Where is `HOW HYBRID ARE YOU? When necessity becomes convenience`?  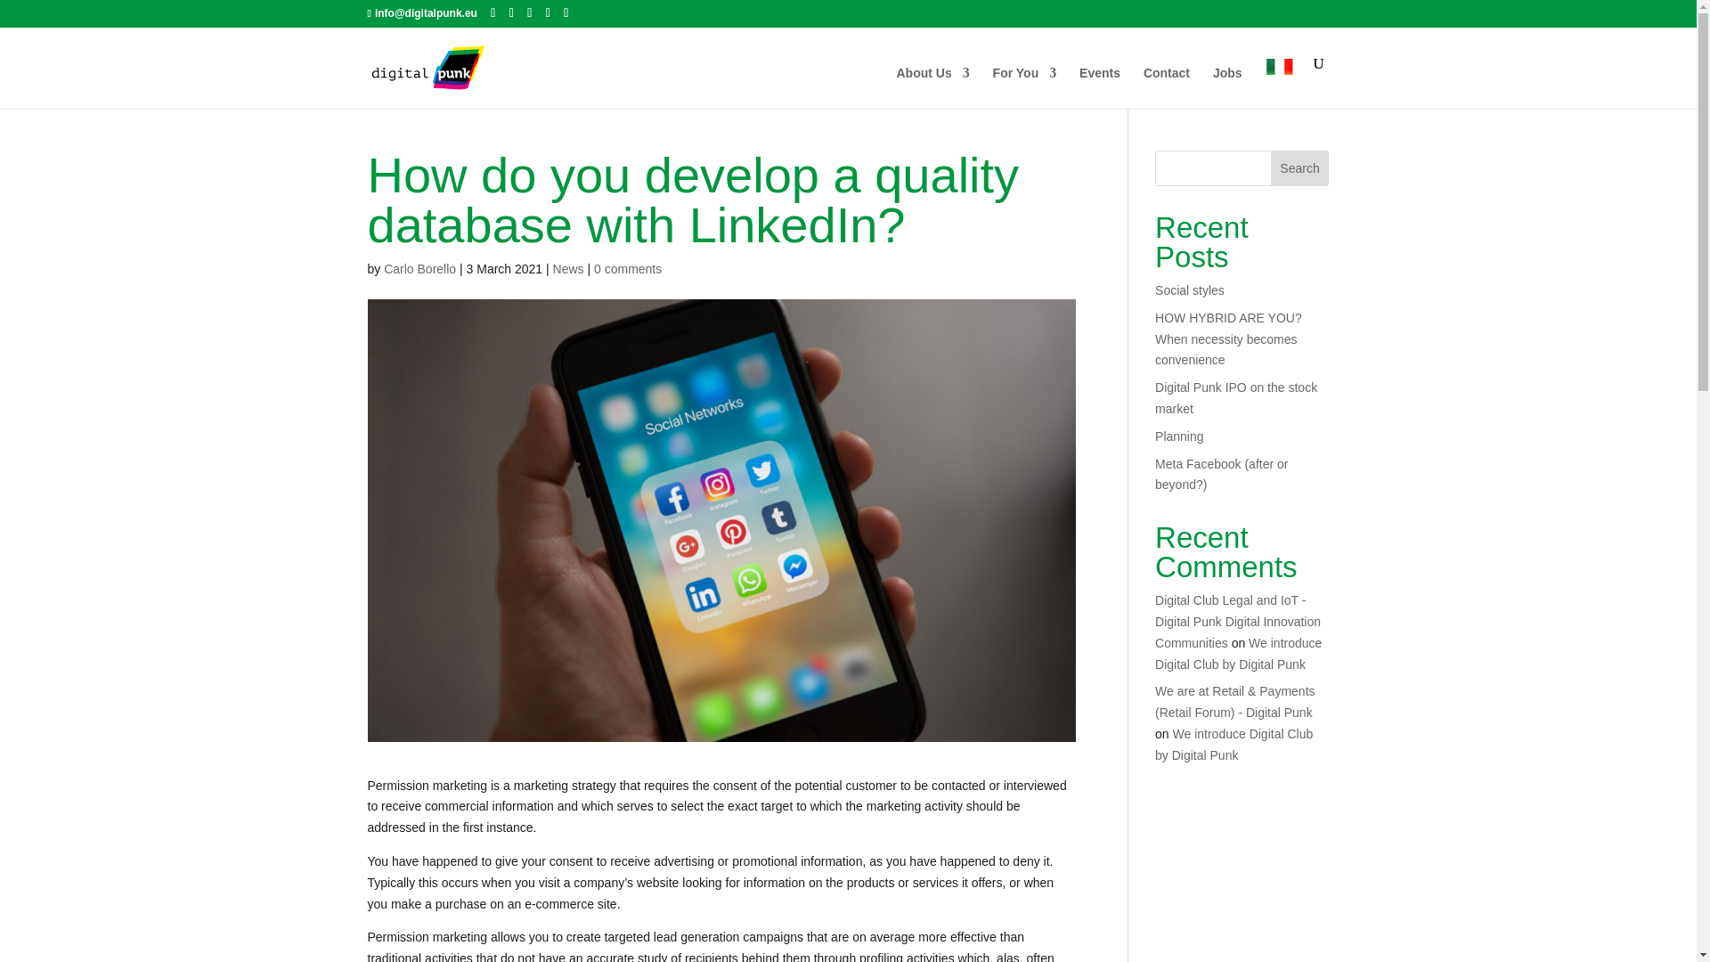
HOW HYBRID ARE YOU? When necessity becomes convenience is located at coordinates (1228, 338).